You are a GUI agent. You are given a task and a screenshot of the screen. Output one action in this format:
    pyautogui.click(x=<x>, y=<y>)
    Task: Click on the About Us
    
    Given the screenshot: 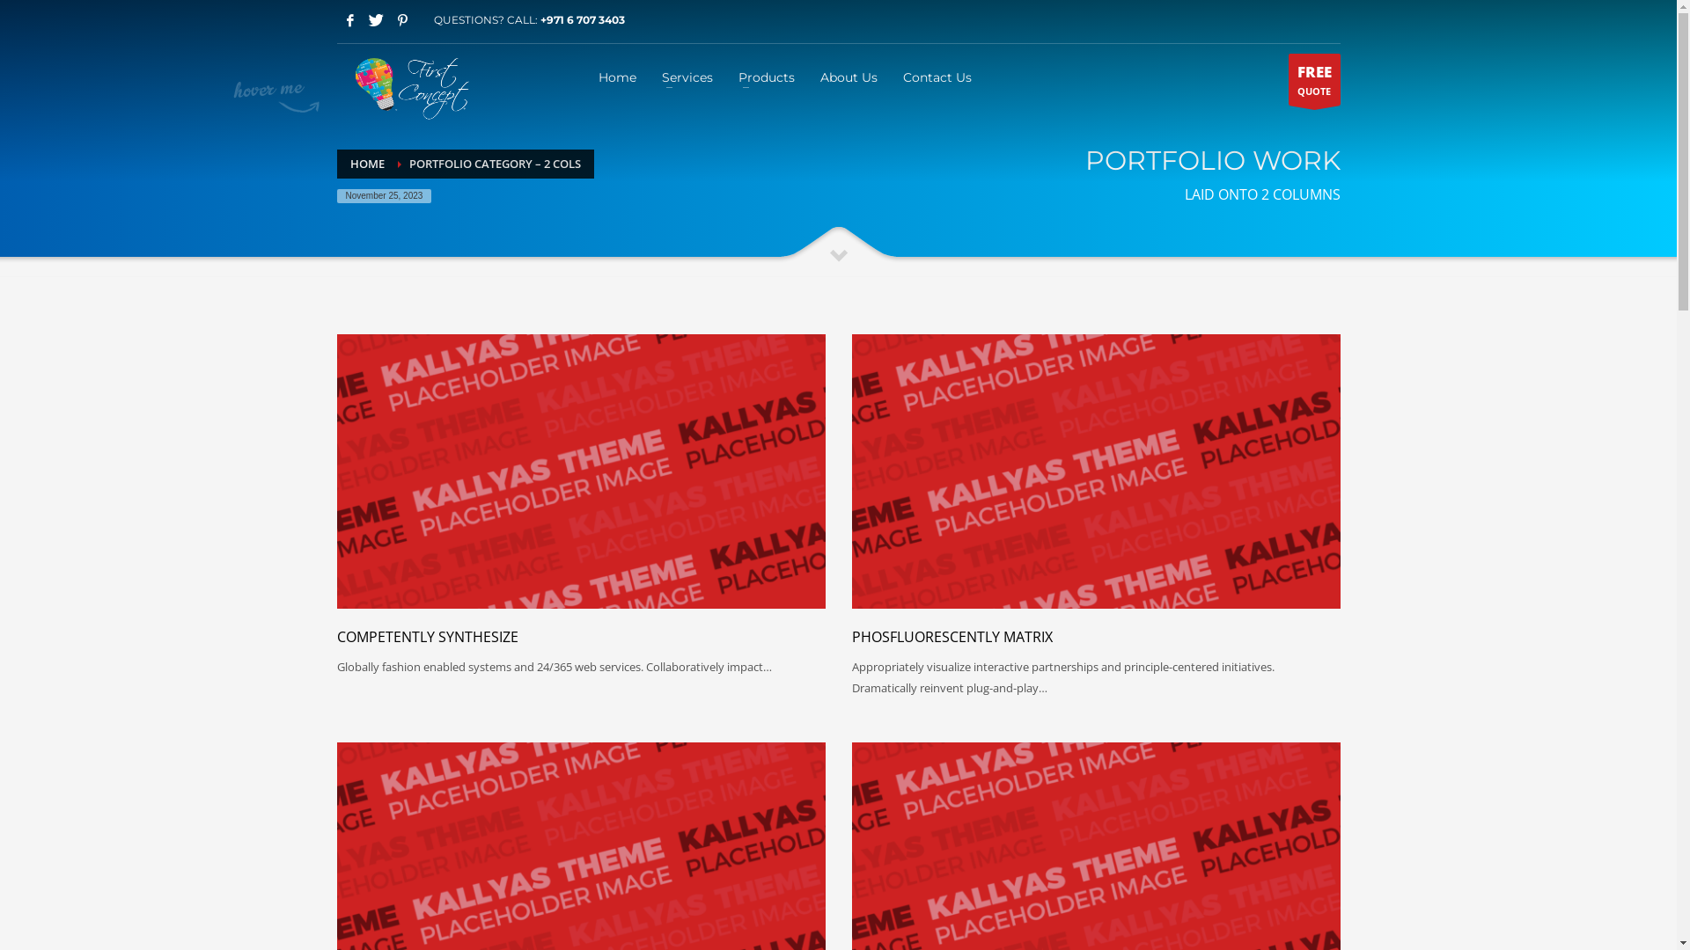 What is the action you would take?
    pyautogui.click(x=849, y=77)
    